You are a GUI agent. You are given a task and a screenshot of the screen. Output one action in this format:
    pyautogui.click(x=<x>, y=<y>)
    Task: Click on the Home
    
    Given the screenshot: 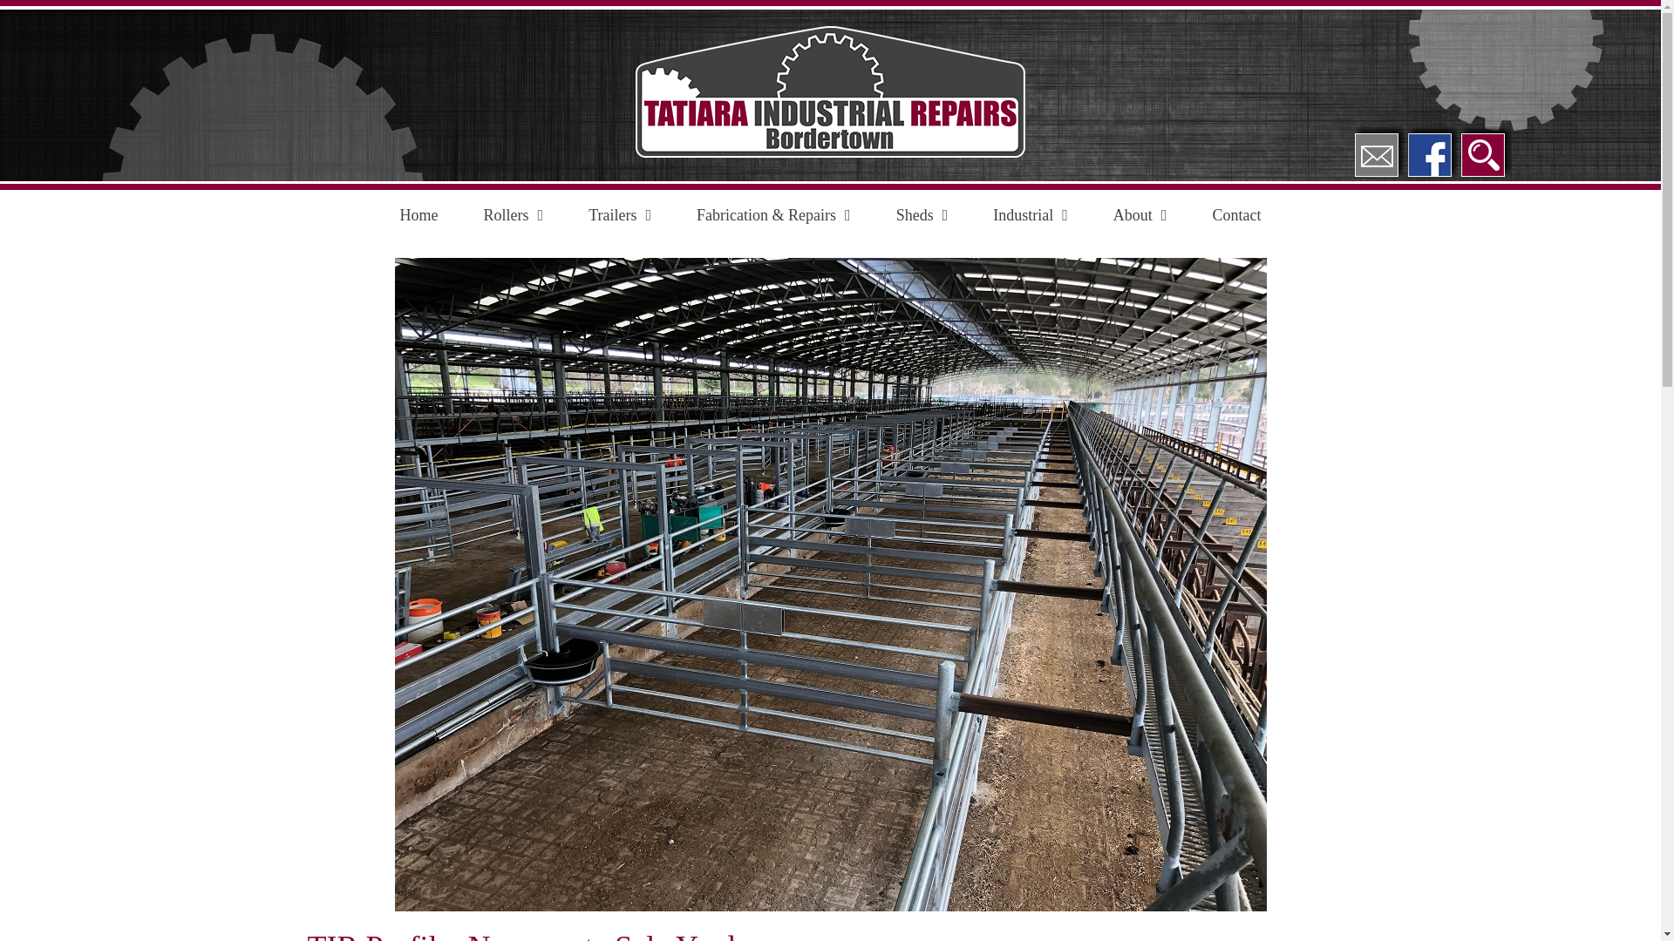 What is the action you would take?
    pyautogui.click(x=418, y=215)
    